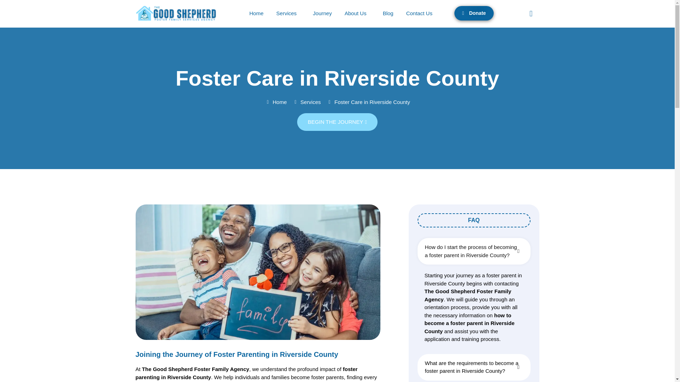  I want to click on BEGIN THE JOURNEY, so click(337, 122).